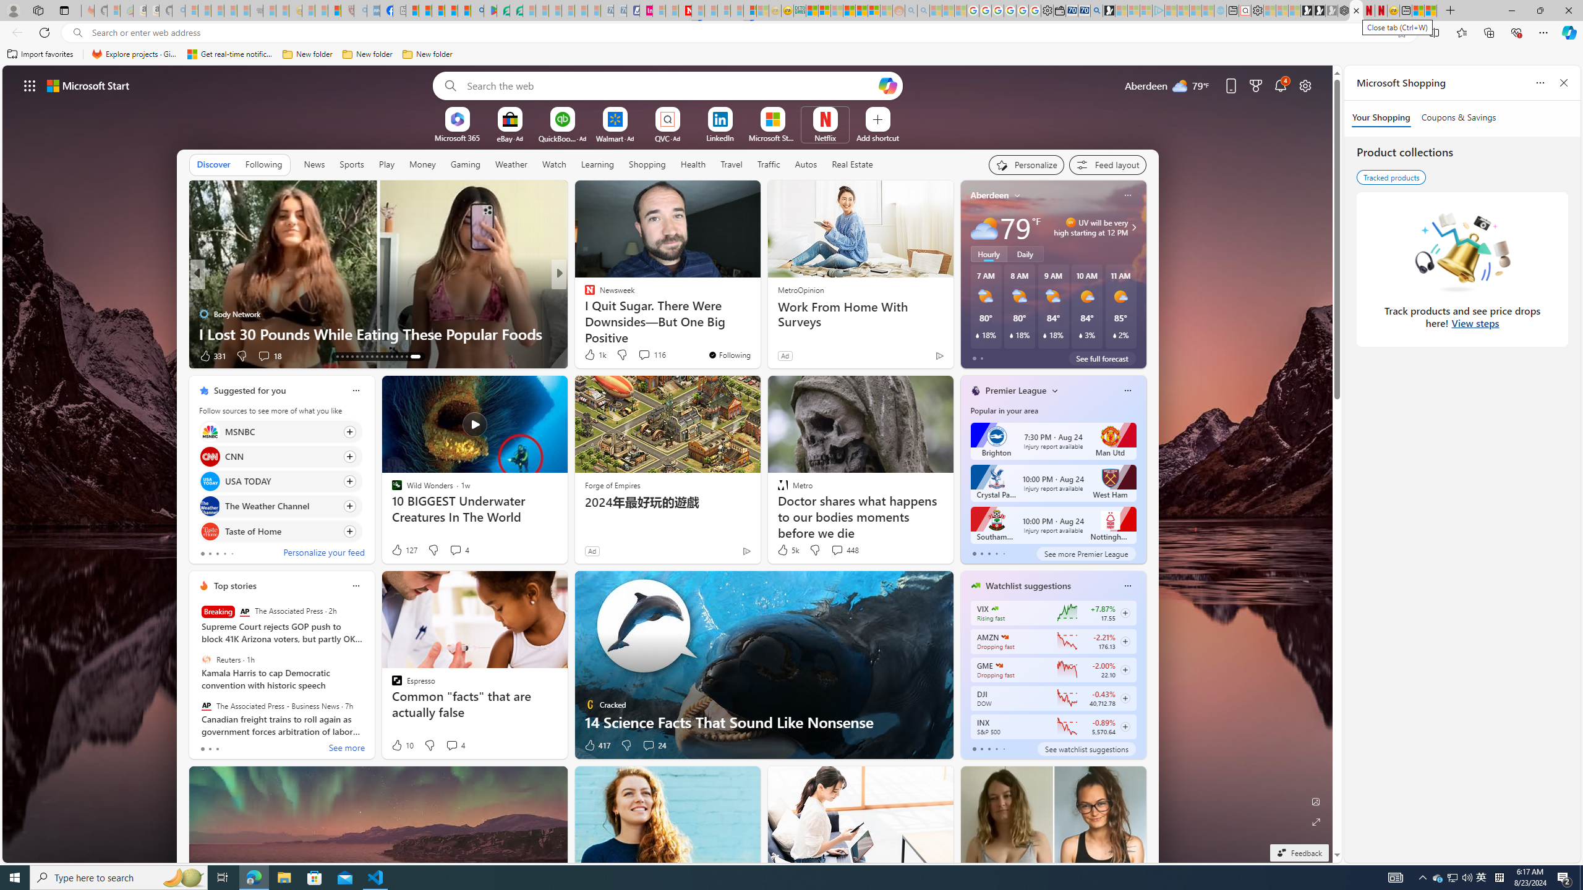 The width and height of the screenshot is (1583, 890). Describe the element at coordinates (1055, 391) in the screenshot. I see `More interests` at that location.